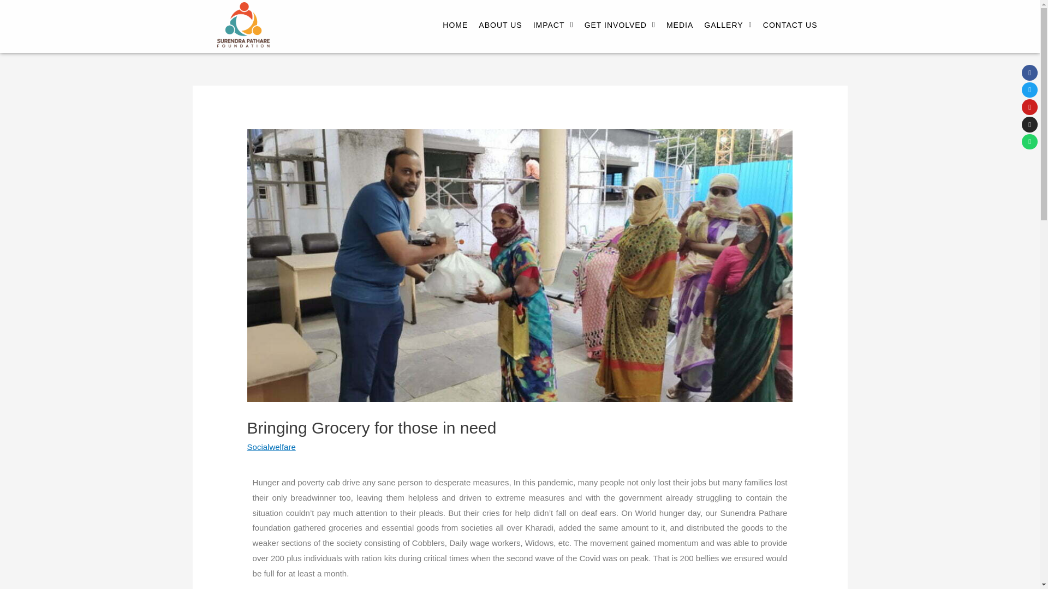 The image size is (1048, 589). What do you see at coordinates (728, 13) in the screenshot?
I see `GALLERY` at bounding box center [728, 13].